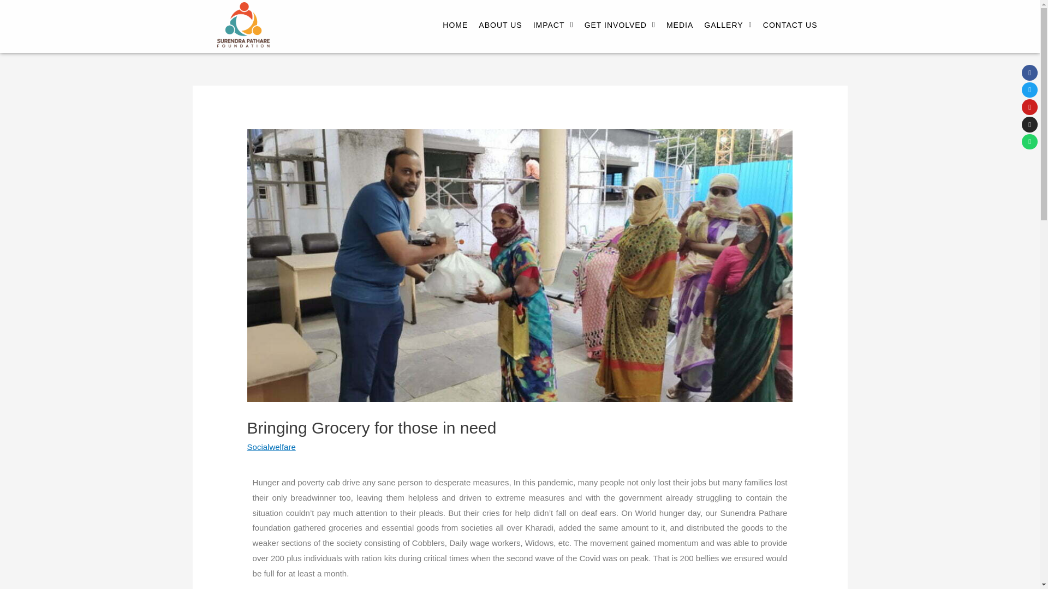 The image size is (1048, 589). What do you see at coordinates (728, 13) in the screenshot?
I see `GALLERY` at bounding box center [728, 13].